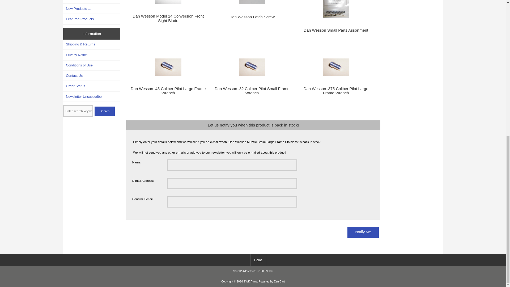 Image resolution: width=510 pixels, height=287 pixels. I want to click on Dan Wesson Small Parts Assortment, so click(336, 9).